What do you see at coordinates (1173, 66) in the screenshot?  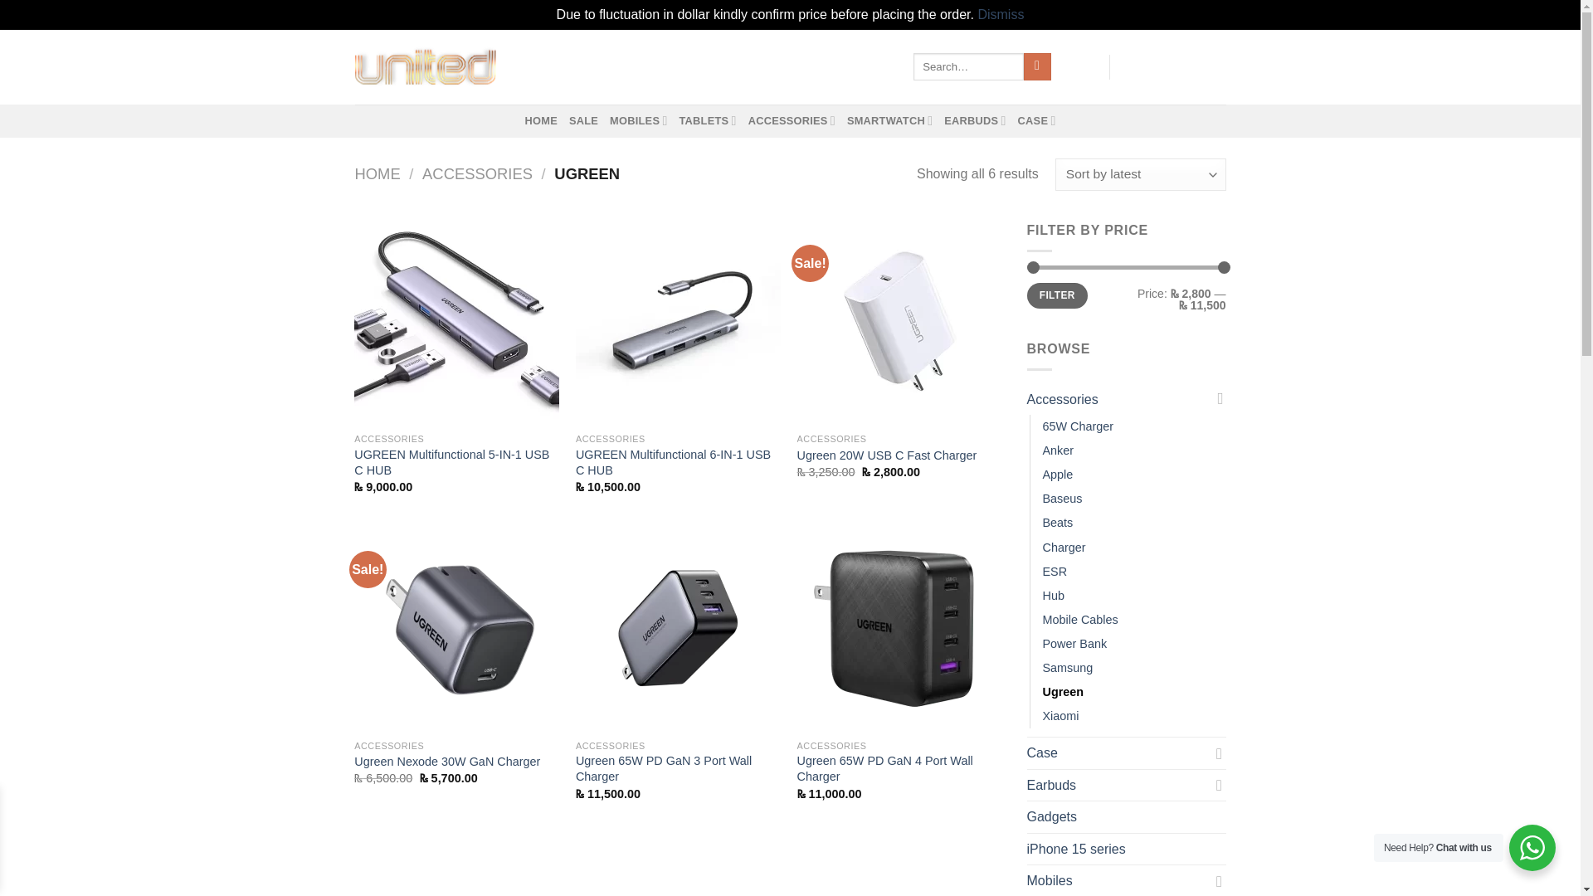 I see `Cart` at bounding box center [1173, 66].